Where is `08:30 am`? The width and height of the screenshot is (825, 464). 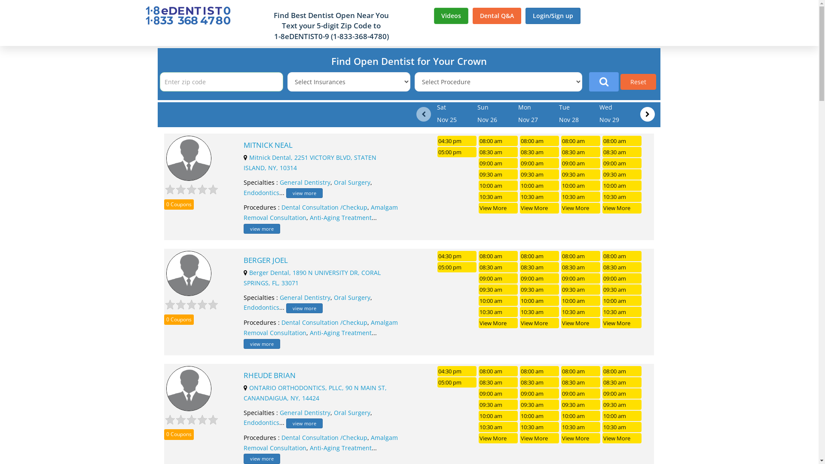 08:30 am is located at coordinates (581, 152).